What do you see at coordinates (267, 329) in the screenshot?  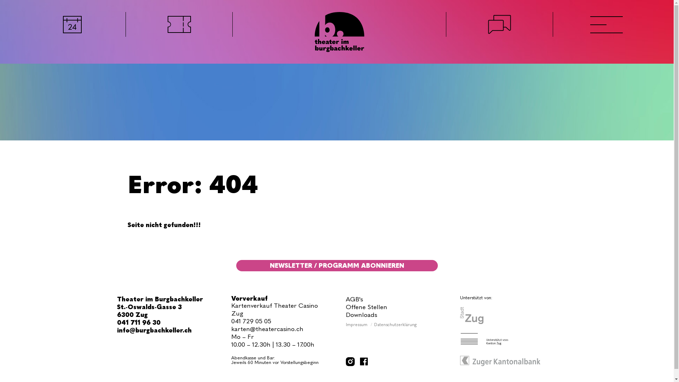 I see `karten@theatercasino.ch` at bounding box center [267, 329].